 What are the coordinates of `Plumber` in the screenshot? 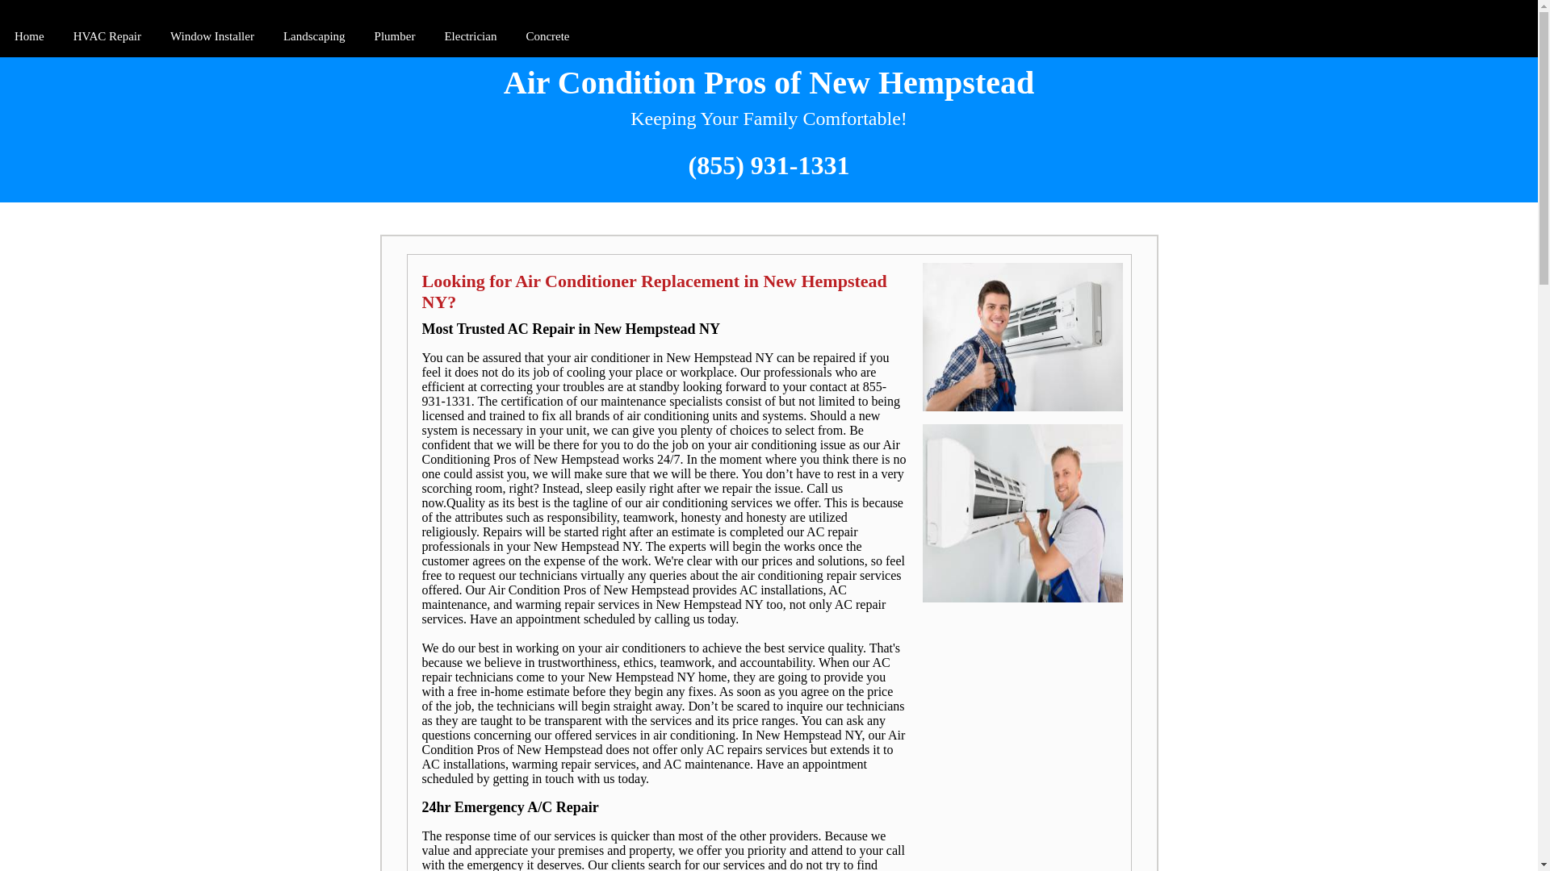 It's located at (394, 37).